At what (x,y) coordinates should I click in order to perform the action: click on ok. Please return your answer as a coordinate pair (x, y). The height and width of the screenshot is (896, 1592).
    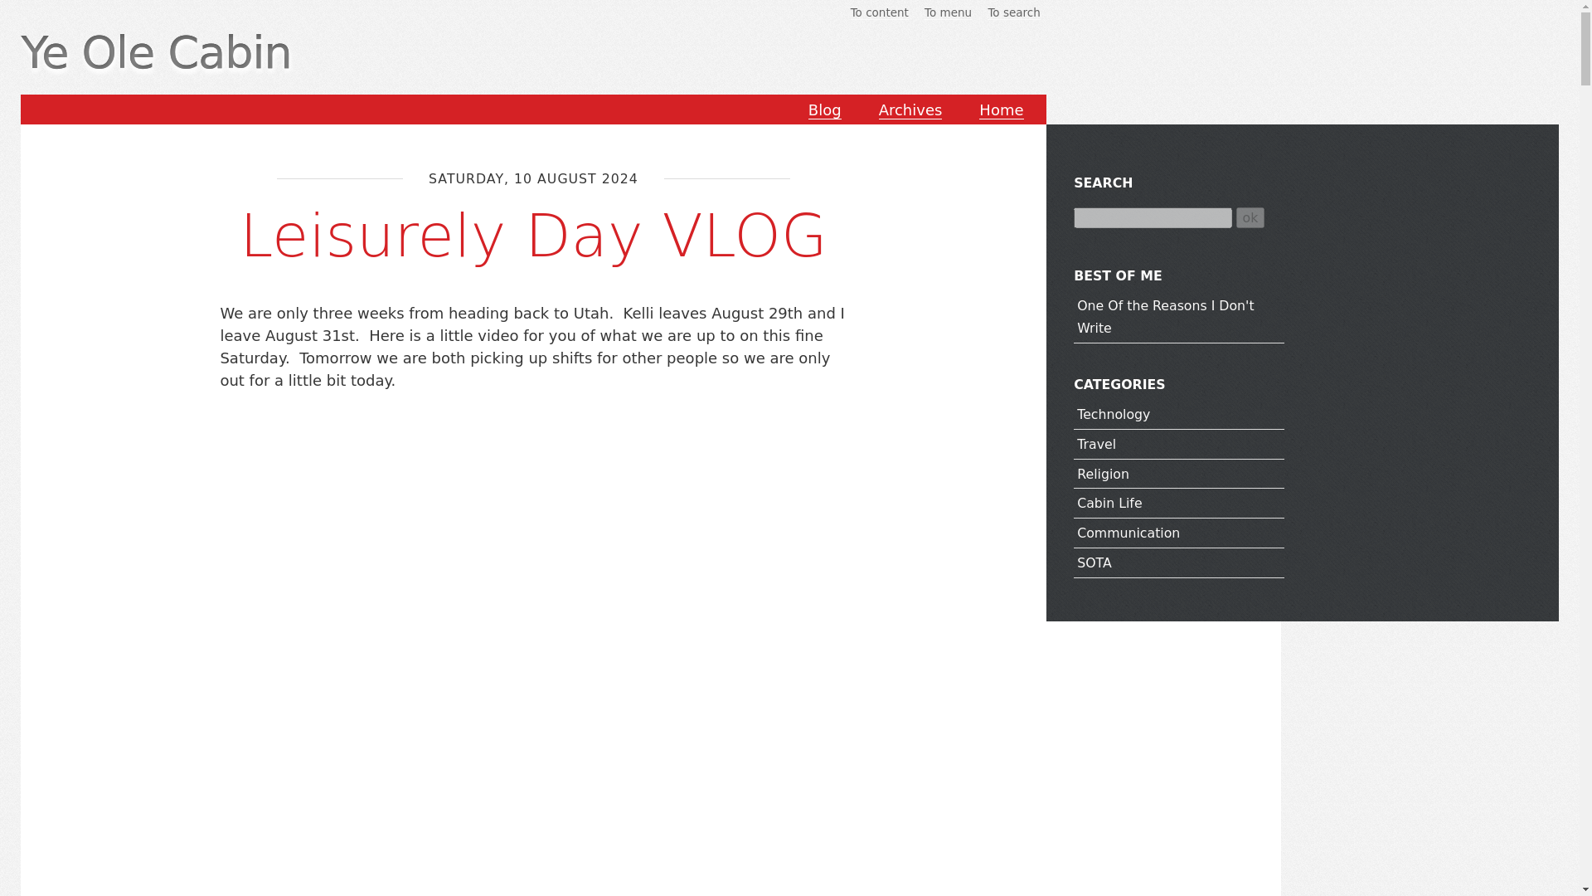
    Looking at the image, I should click on (1250, 217).